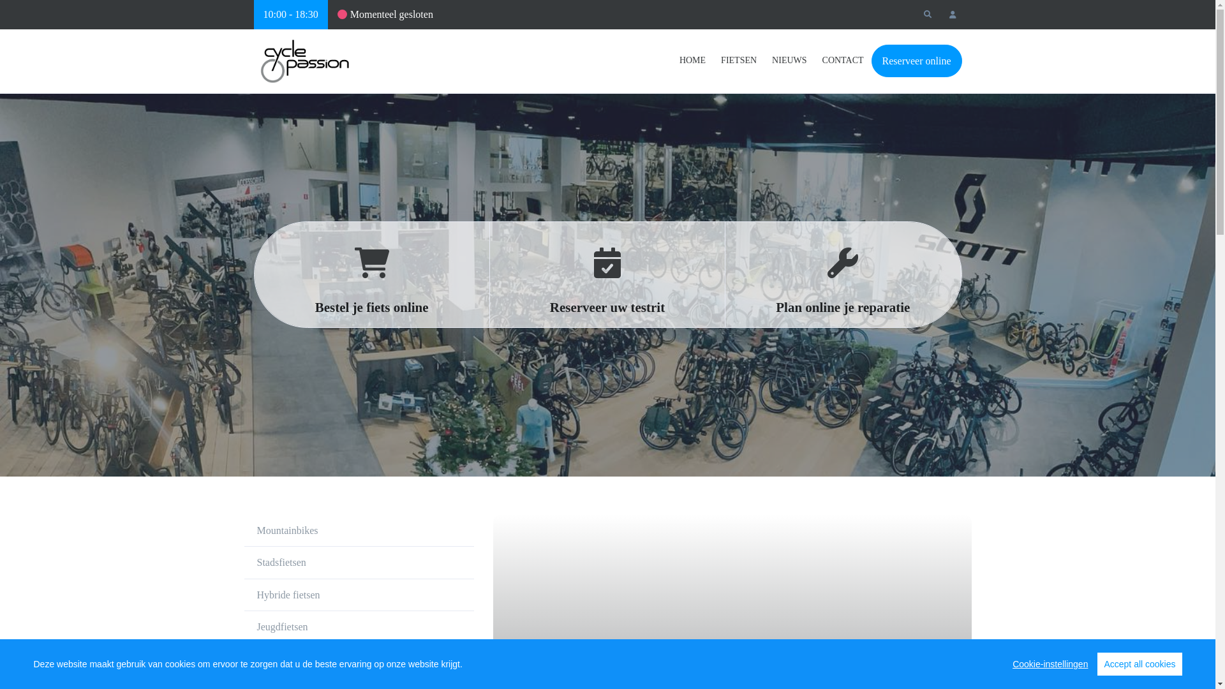 The height and width of the screenshot is (689, 1225). I want to click on NIEUWS, so click(789, 61).